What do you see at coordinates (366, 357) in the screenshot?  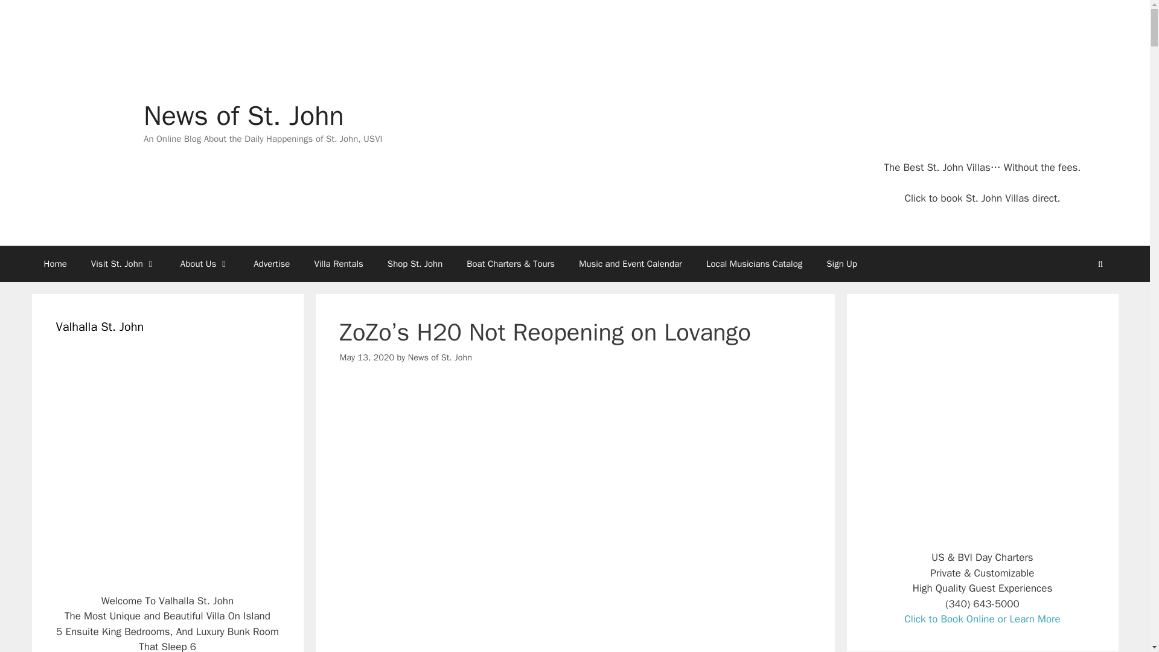 I see `May 13, 2020` at bounding box center [366, 357].